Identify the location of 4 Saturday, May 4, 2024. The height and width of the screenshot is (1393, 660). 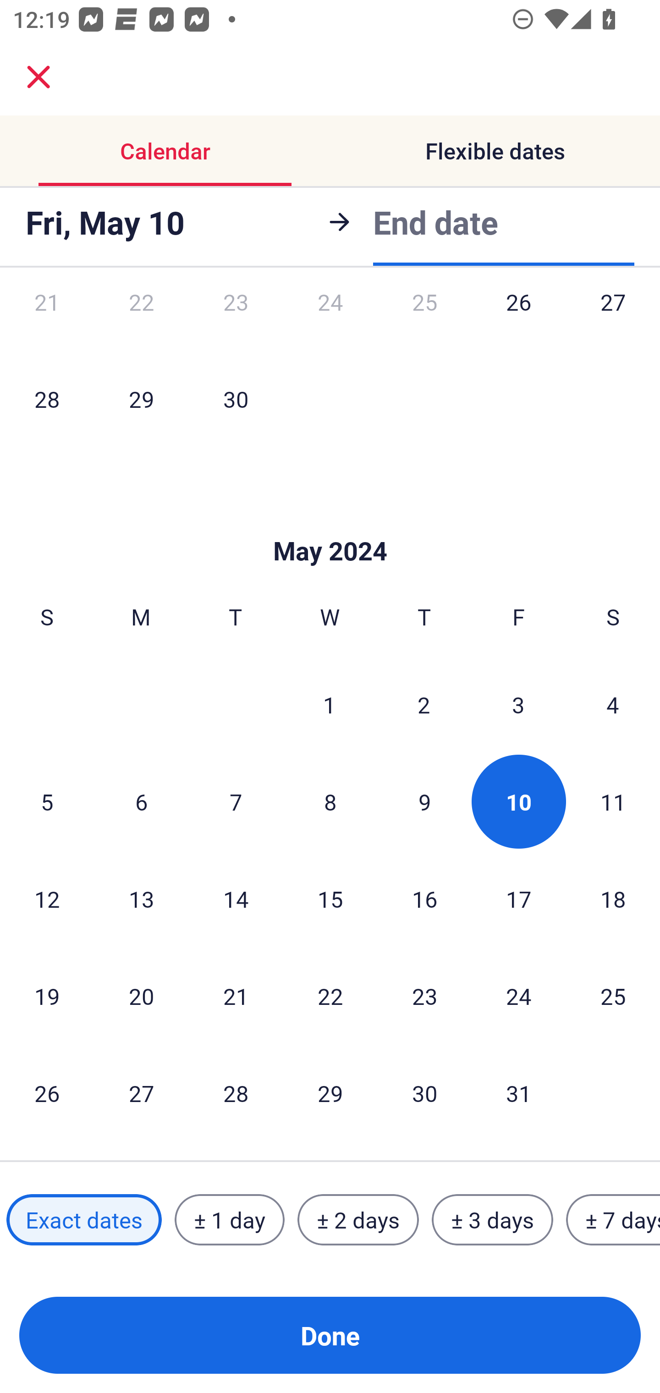
(613, 704).